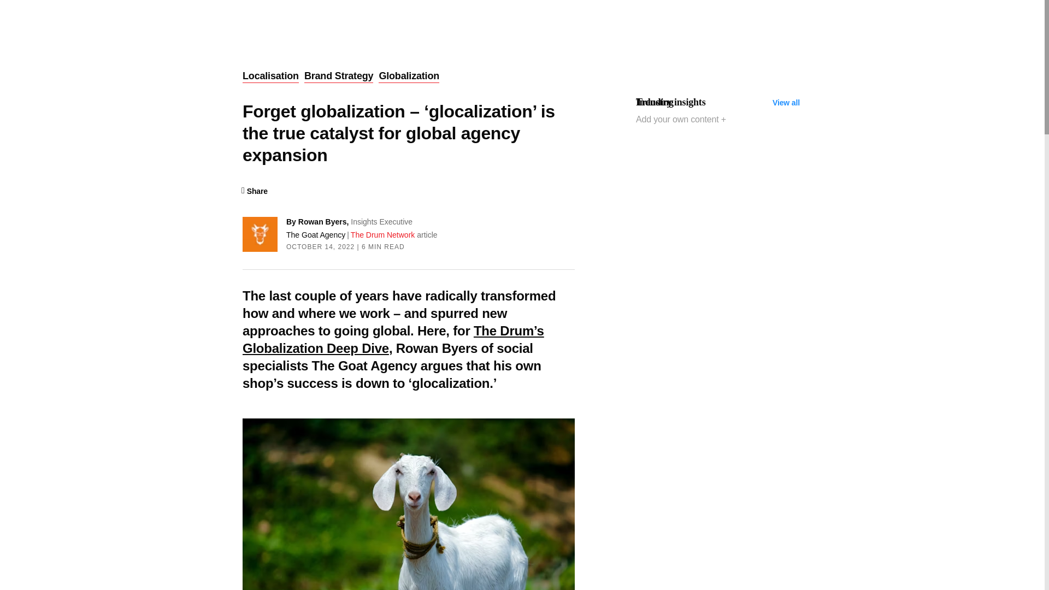 This screenshot has height=590, width=1049. I want to click on Share, so click(255, 191).